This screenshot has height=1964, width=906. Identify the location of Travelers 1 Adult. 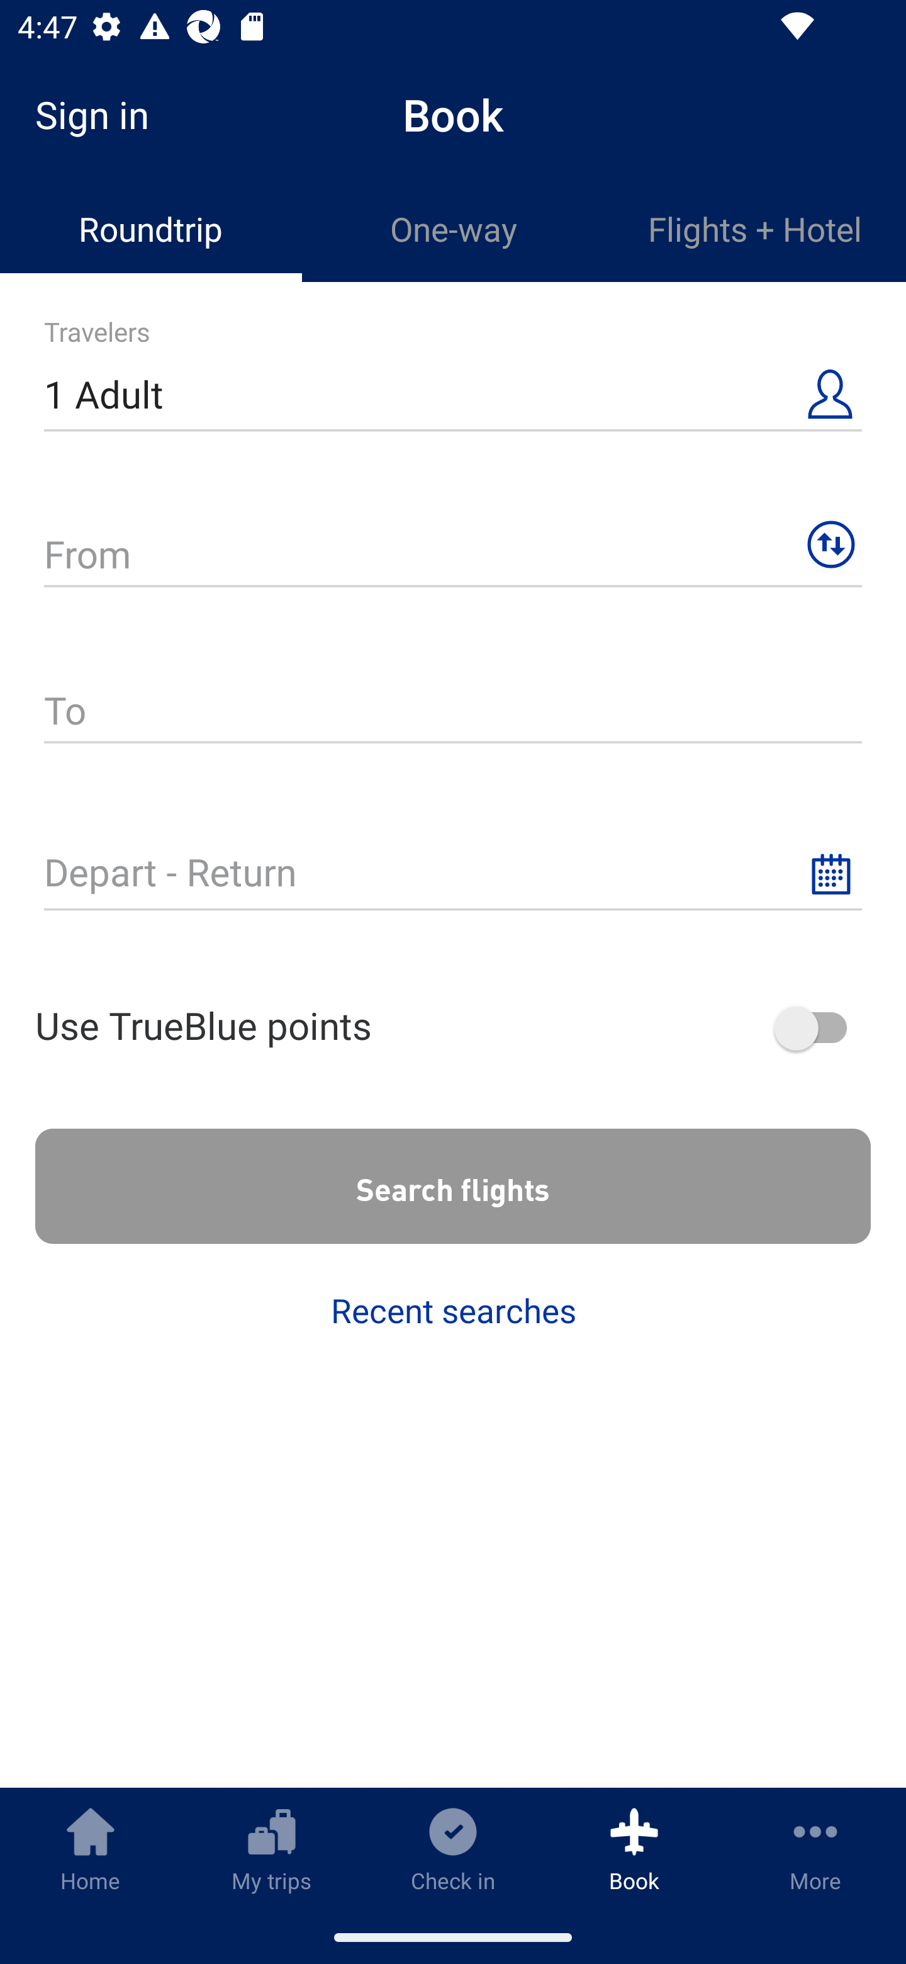
(453, 384).